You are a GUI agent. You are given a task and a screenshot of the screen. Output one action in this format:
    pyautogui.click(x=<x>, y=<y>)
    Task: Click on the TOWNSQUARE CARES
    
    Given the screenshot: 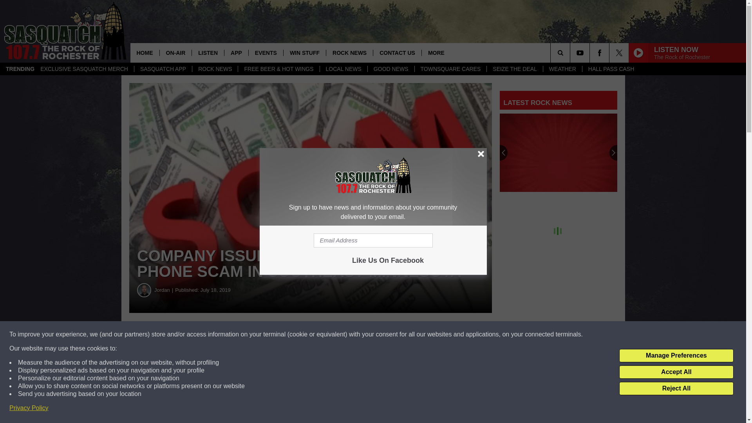 What is the action you would take?
    pyautogui.click(x=450, y=69)
    